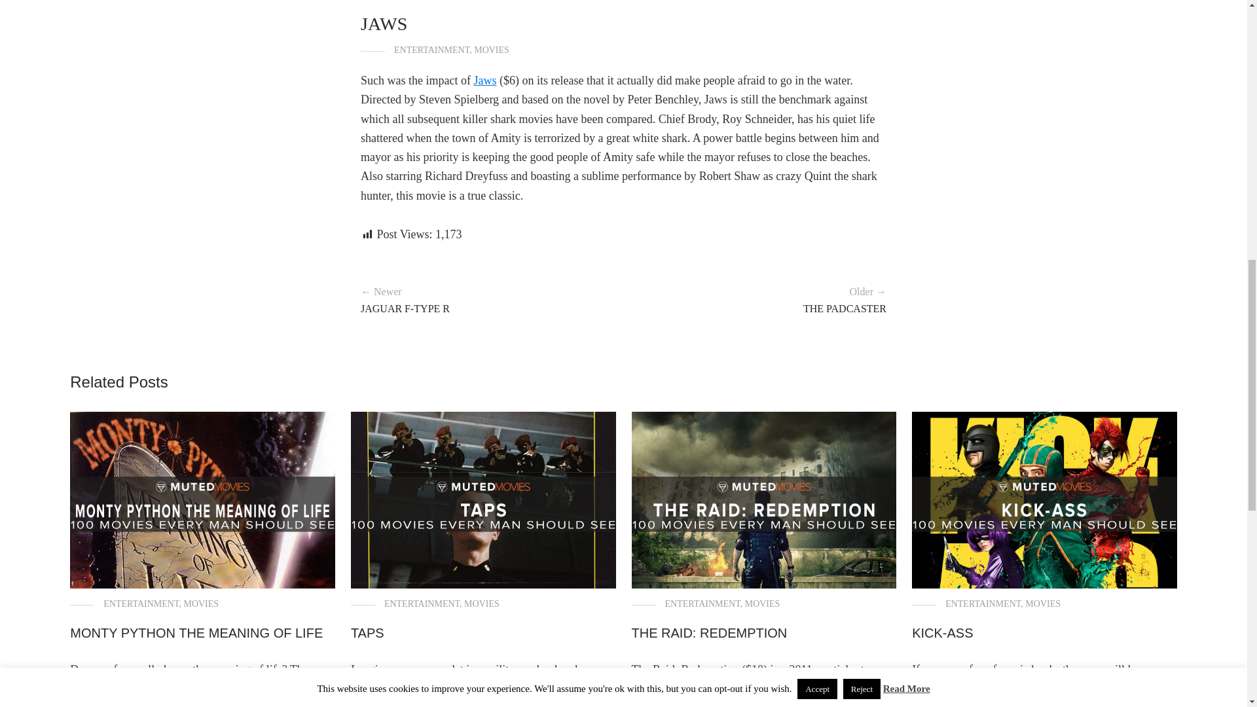 This screenshot has width=1257, height=707. I want to click on ENTERTAINMENT, so click(983, 604).